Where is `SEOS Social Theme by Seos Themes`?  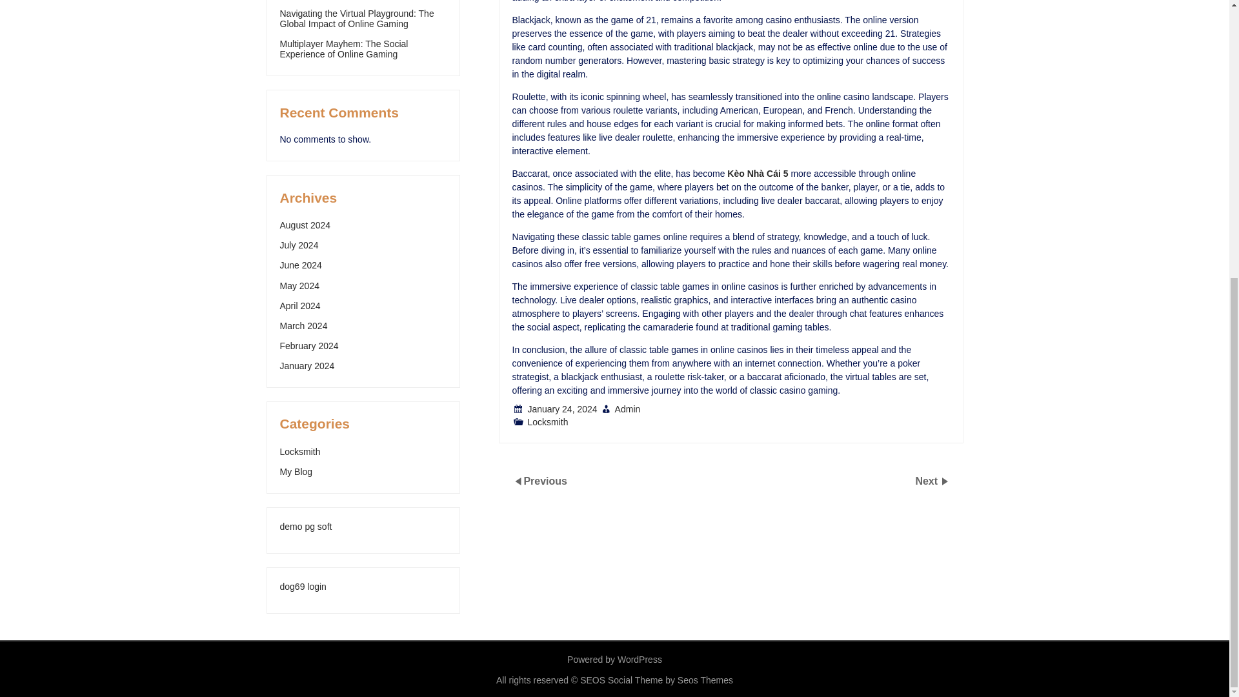
SEOS Social Theme by Seos Themes is located at coordinates (656, 680).